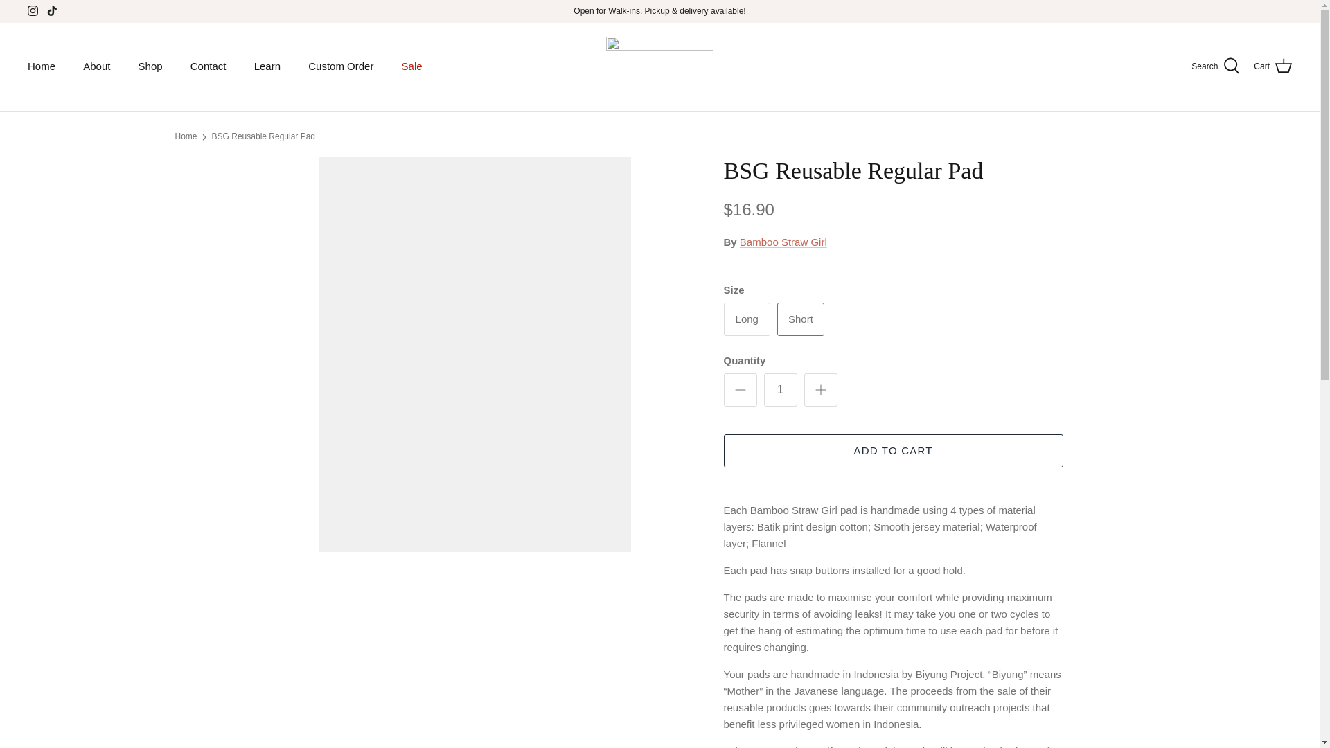 This screenshot has width=1330, height=748. I want to click on Learn, so click(267, 66).